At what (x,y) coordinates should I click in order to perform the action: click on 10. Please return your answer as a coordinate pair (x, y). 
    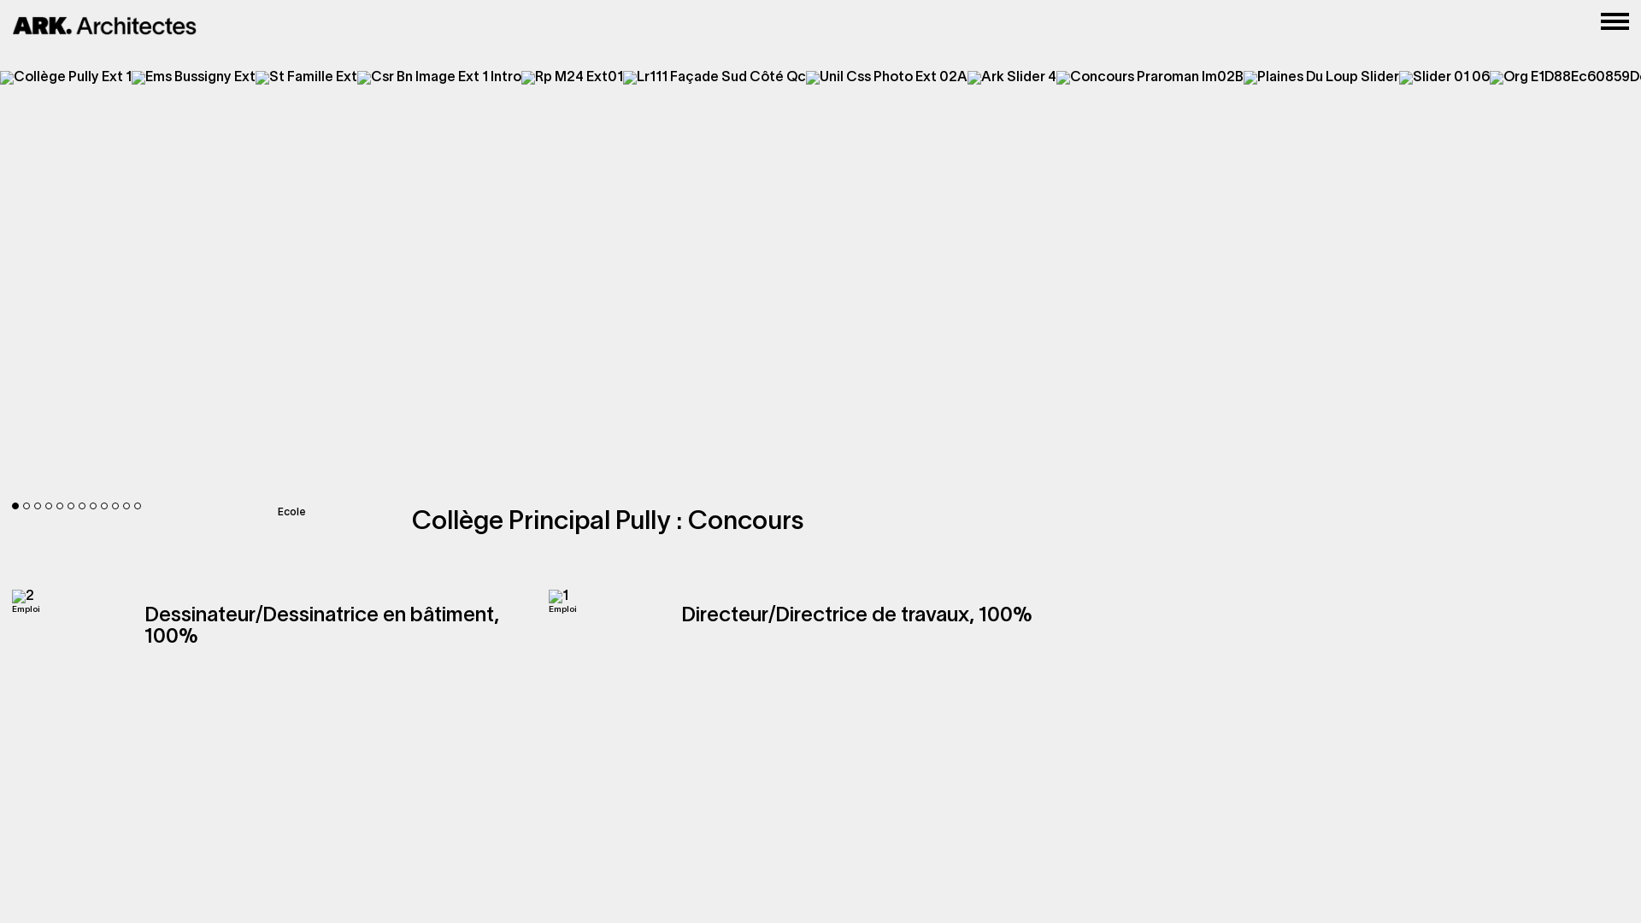
    Looking at the image, I should click on (115, 506).